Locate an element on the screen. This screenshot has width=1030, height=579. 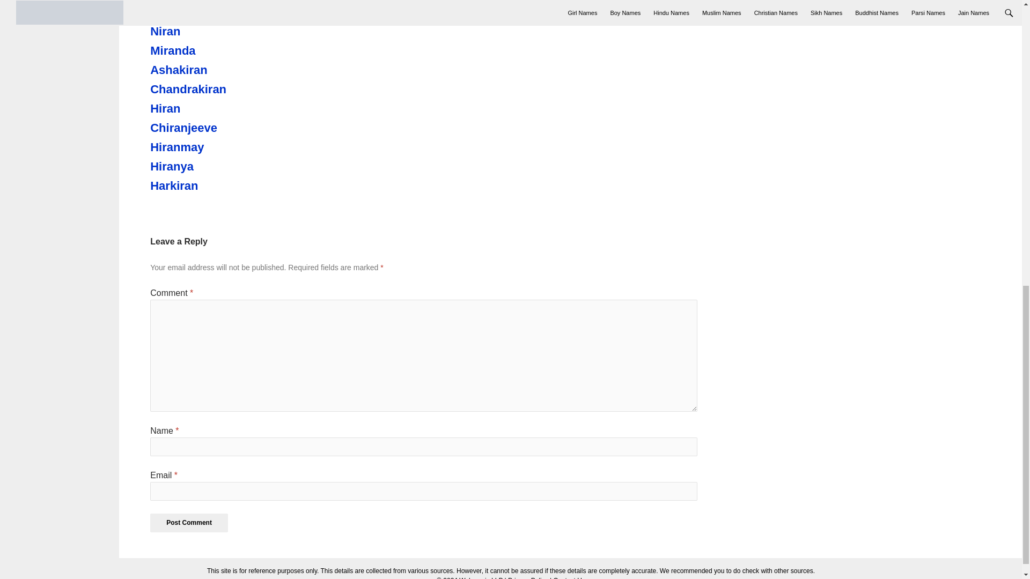
Siran is located at coordinates (209, 12).